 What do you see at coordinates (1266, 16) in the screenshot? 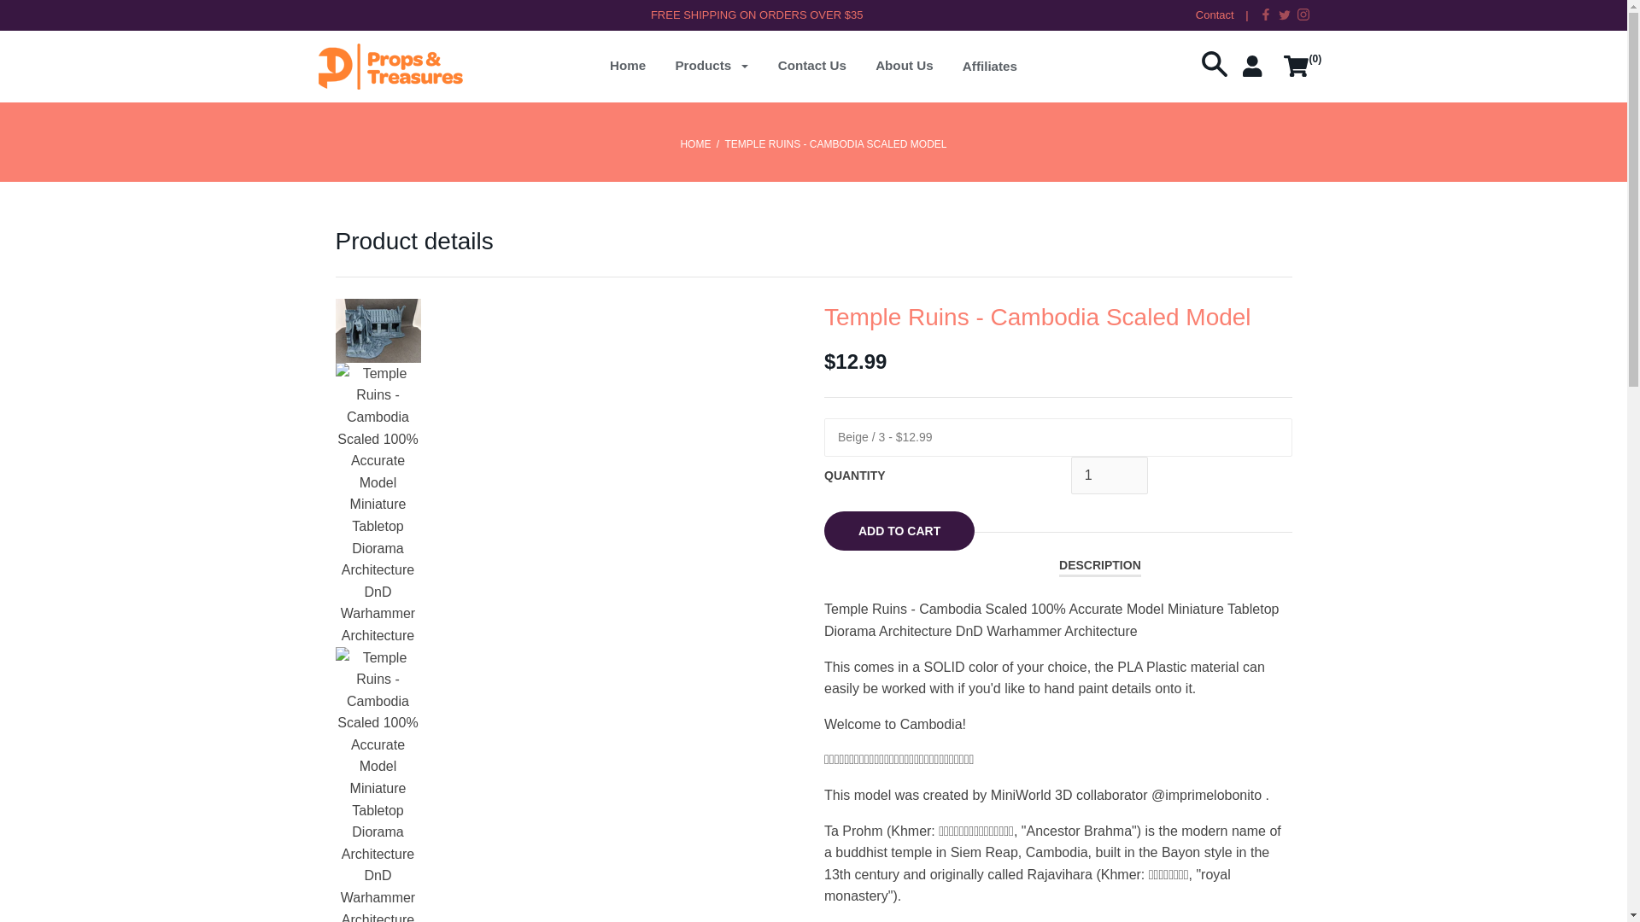
I see `Facebook` at bounding box center [1266, 16].